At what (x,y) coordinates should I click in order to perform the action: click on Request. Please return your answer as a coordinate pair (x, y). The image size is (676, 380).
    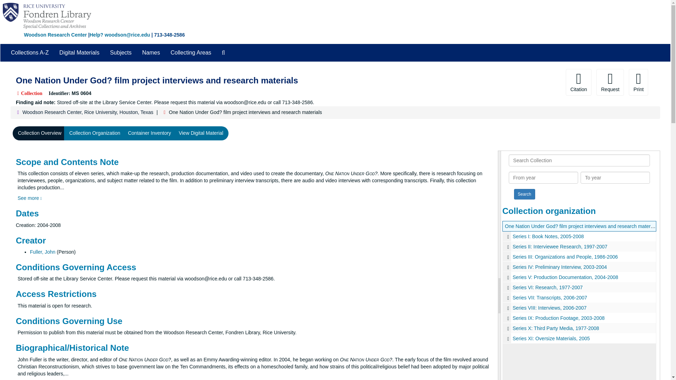
    Looking at the image, I should click on (610, 82).